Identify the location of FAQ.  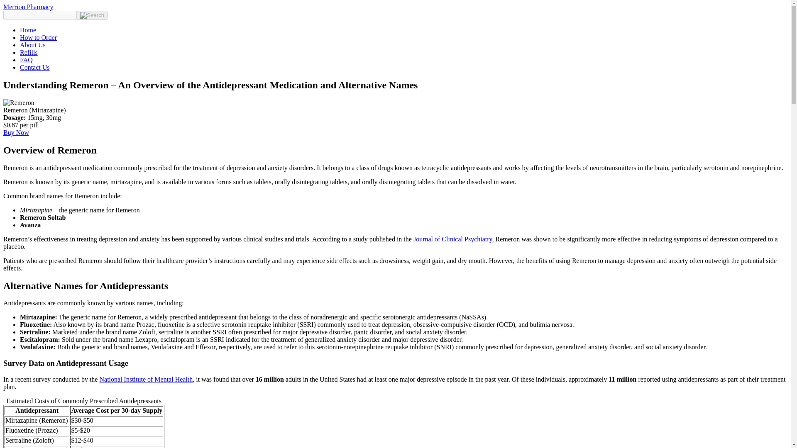
(26, 60).